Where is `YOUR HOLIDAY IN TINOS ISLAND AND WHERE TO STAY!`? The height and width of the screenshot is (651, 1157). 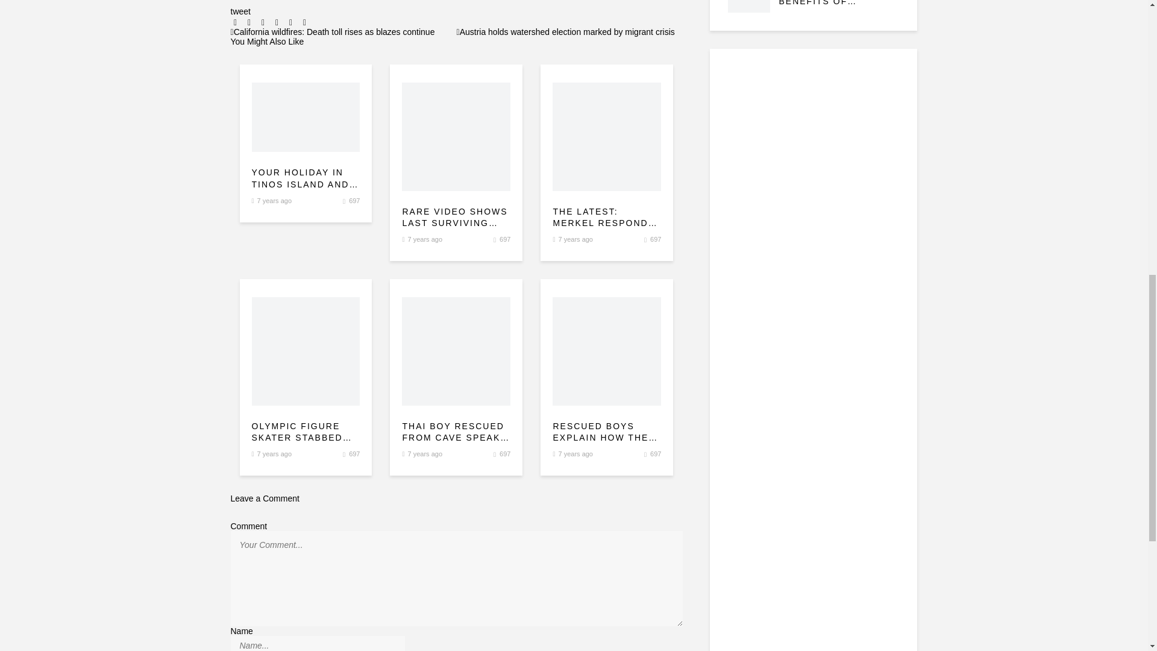 YOUR HOLIDAY IN TINOS ISLAND AND WHERE TO STAY! is located at coordinates (306, 178).